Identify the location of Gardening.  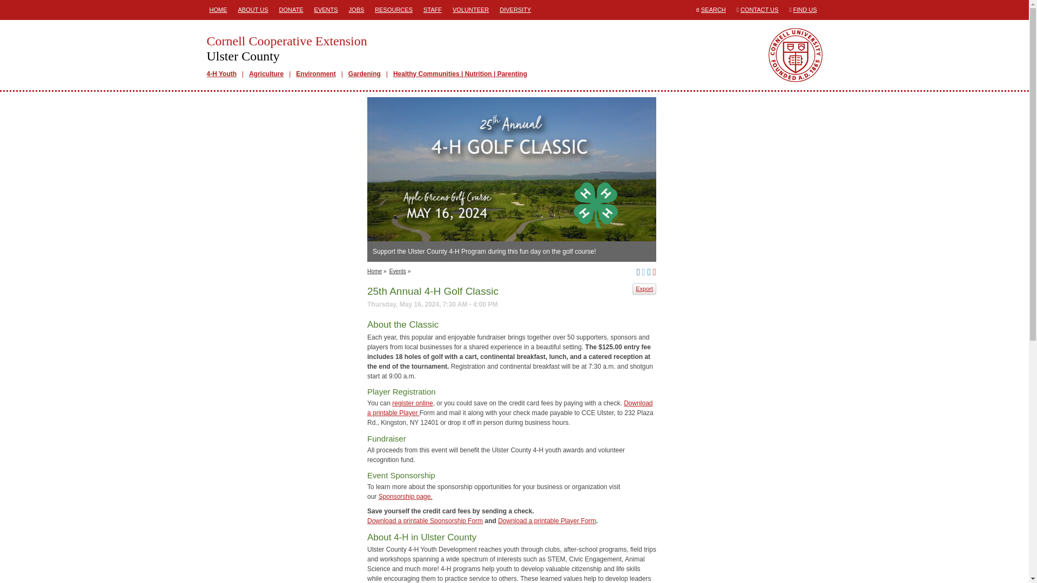
(364, 73).